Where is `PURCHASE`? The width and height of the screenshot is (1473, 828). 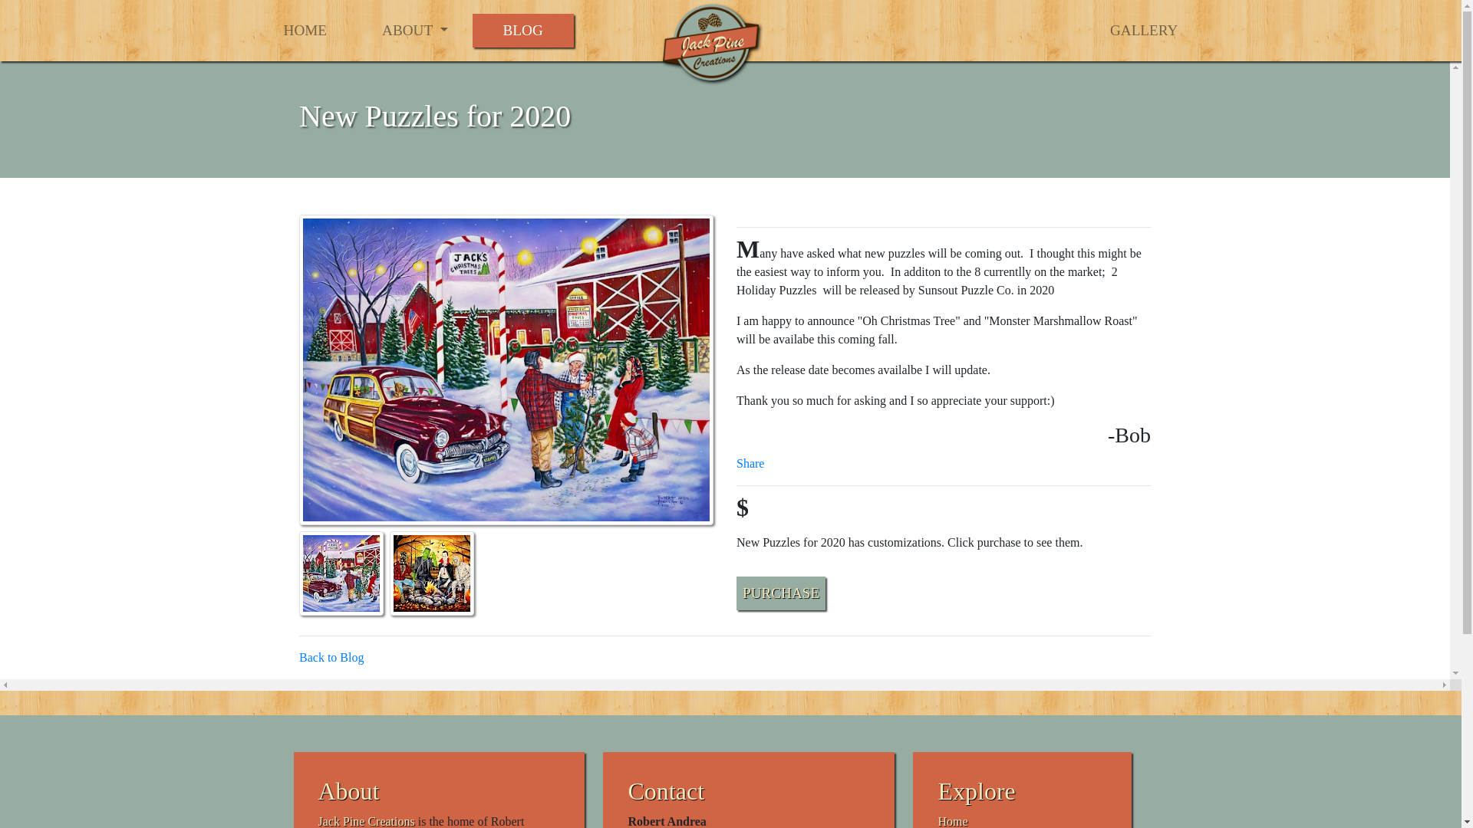 PURCHASE is located at coordinates (781, 593).